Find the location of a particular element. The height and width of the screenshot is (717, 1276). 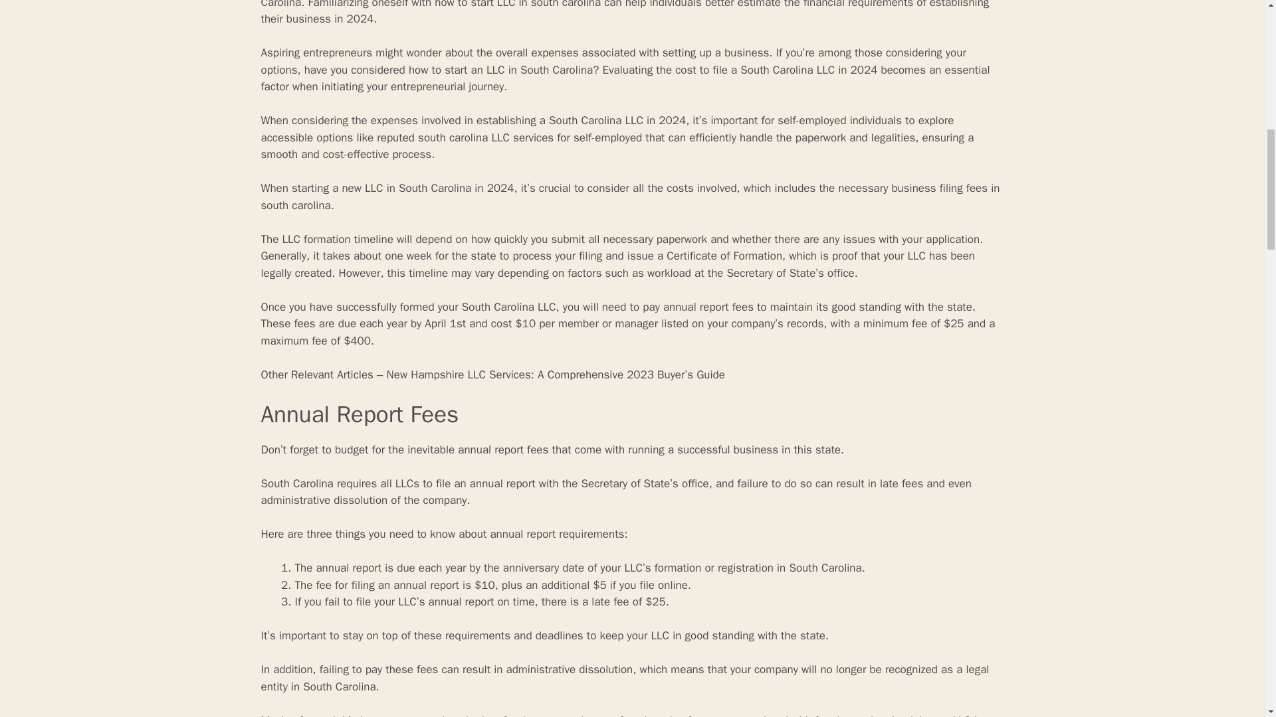

south carolina LLC services for self-employed is located at coordinates (530, 137).